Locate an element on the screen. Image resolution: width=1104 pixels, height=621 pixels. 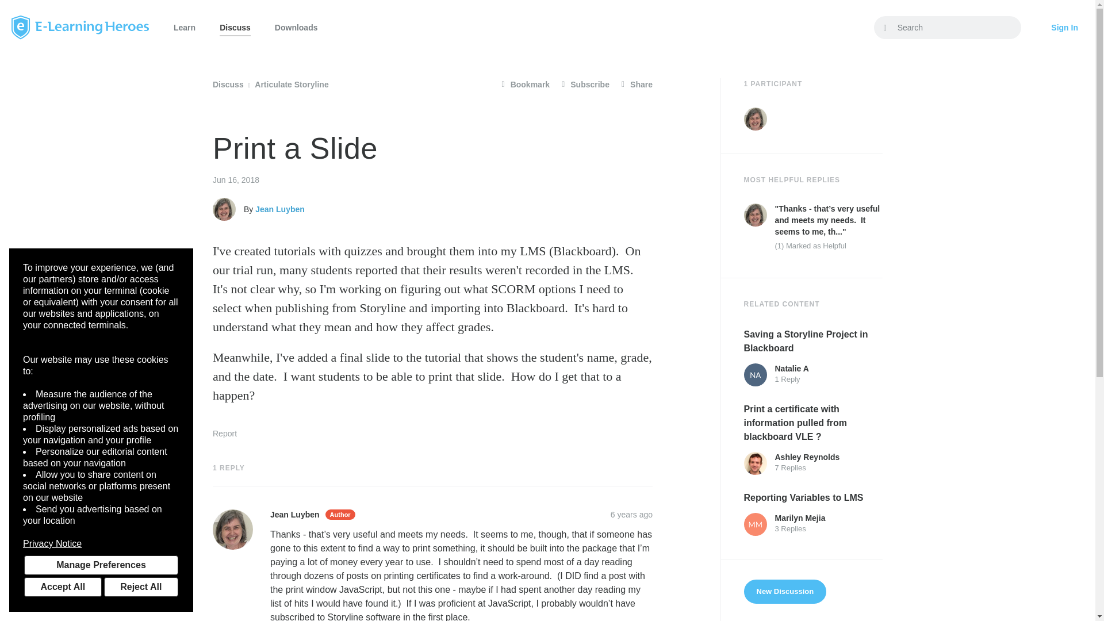
Privacy Notice is located at coordinates (101, 544).